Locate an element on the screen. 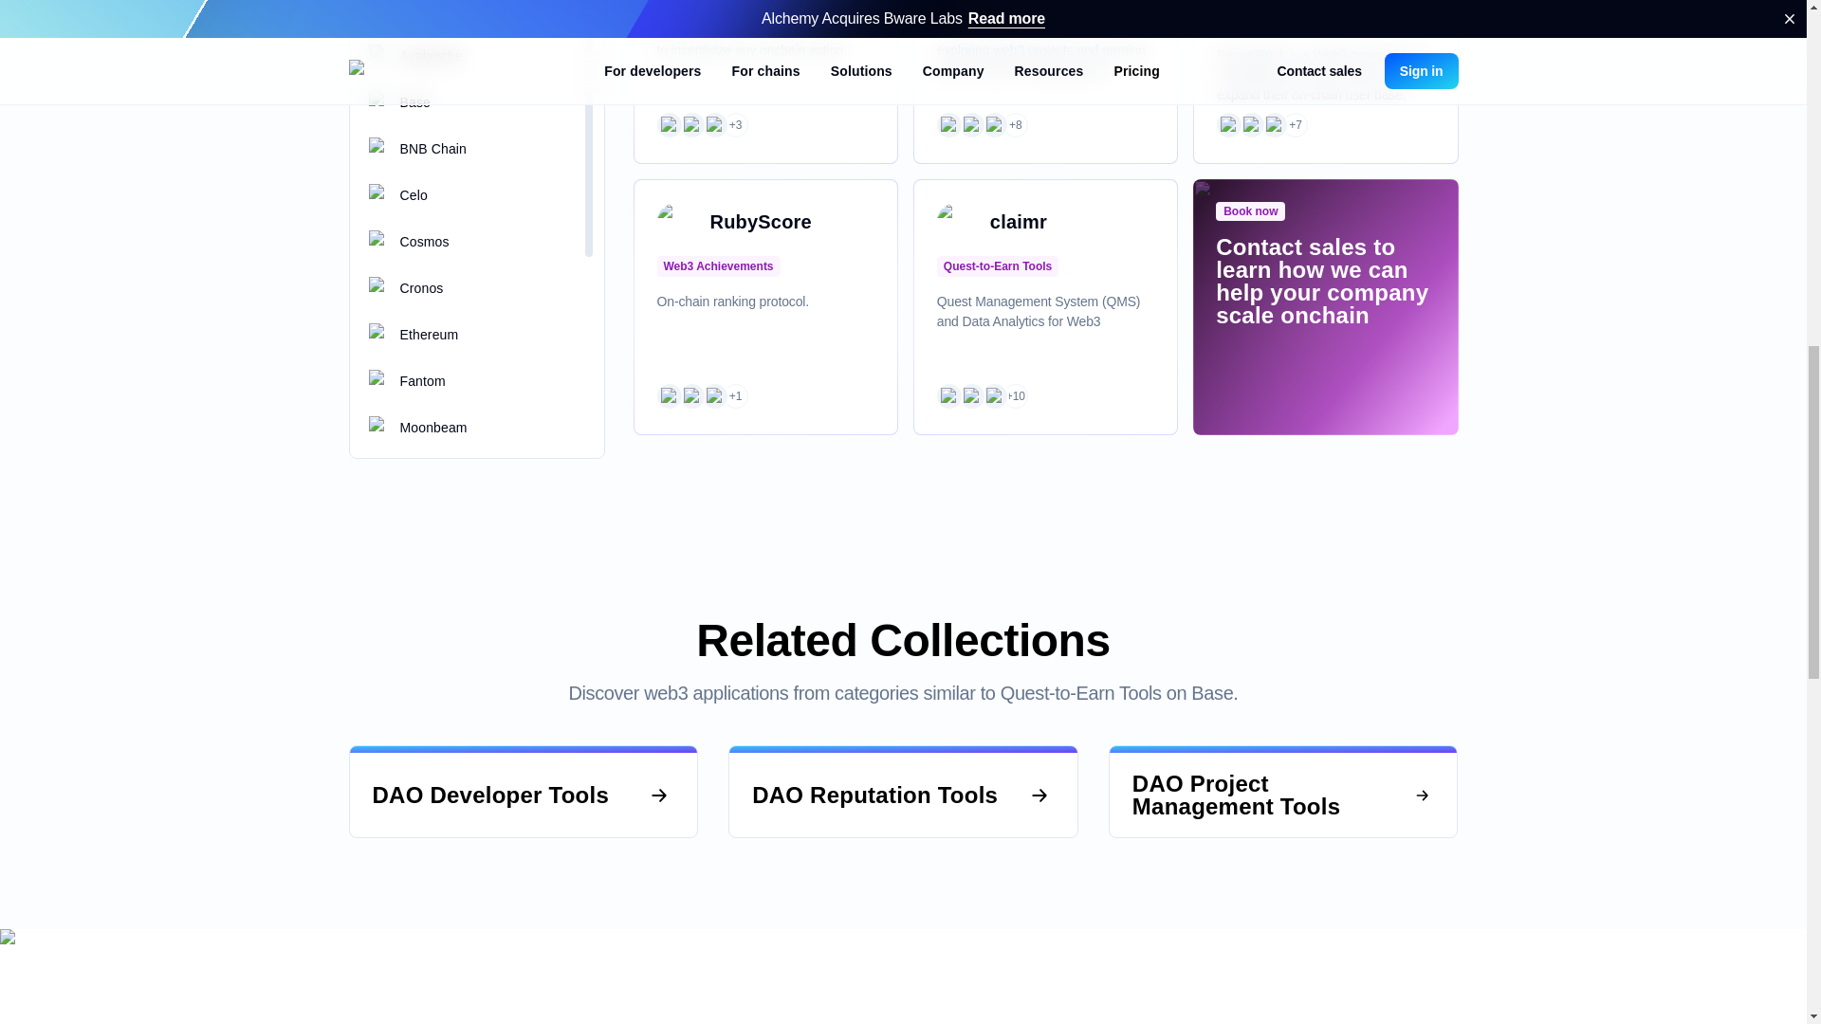  Cosmos is located at coordinates (1275, 125).